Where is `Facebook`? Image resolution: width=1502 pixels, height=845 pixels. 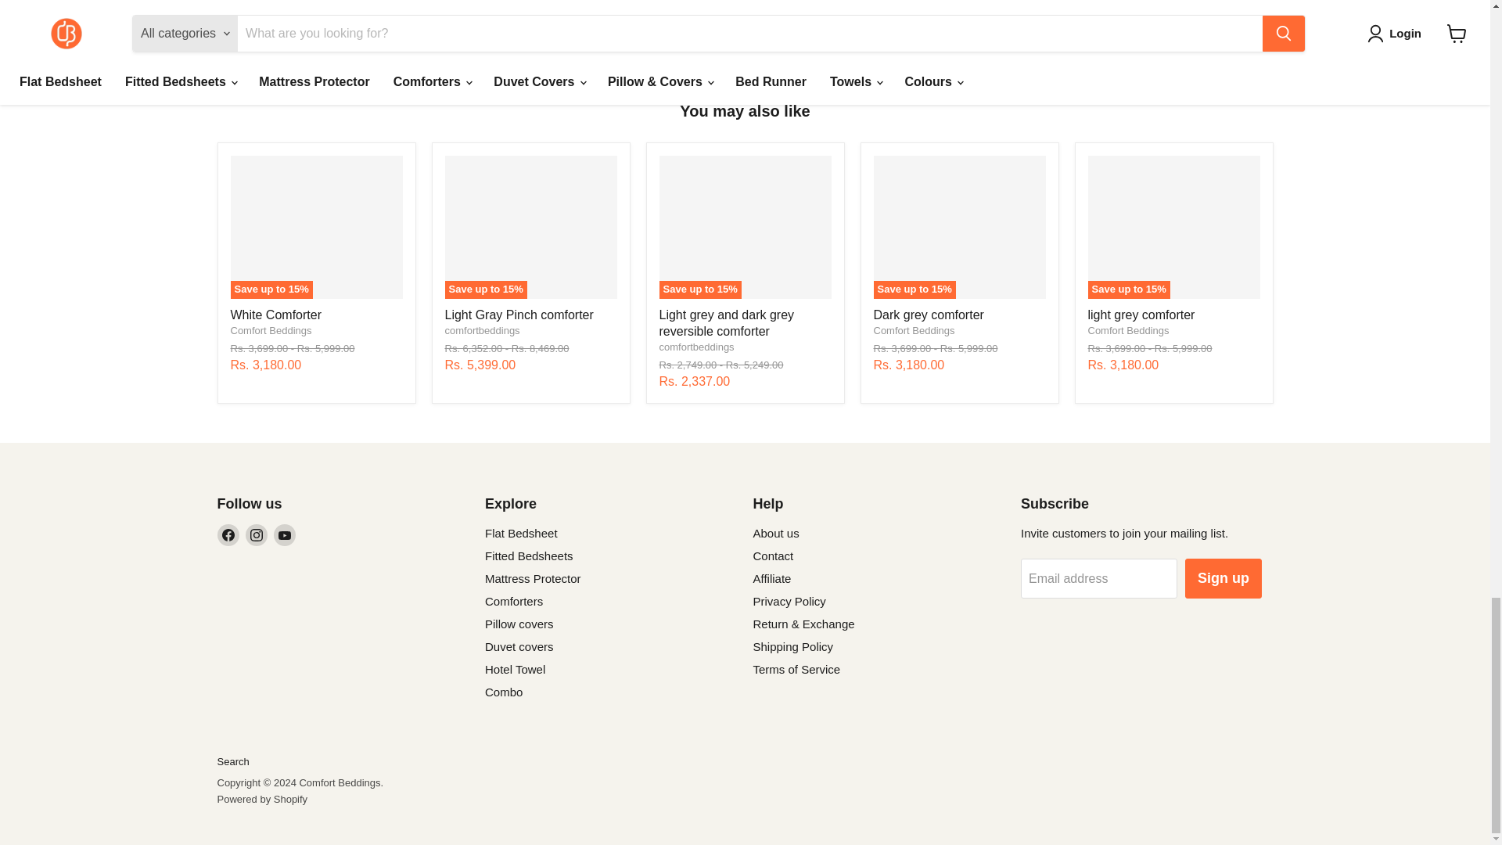
Facebook is located at coordinates (228, 534).